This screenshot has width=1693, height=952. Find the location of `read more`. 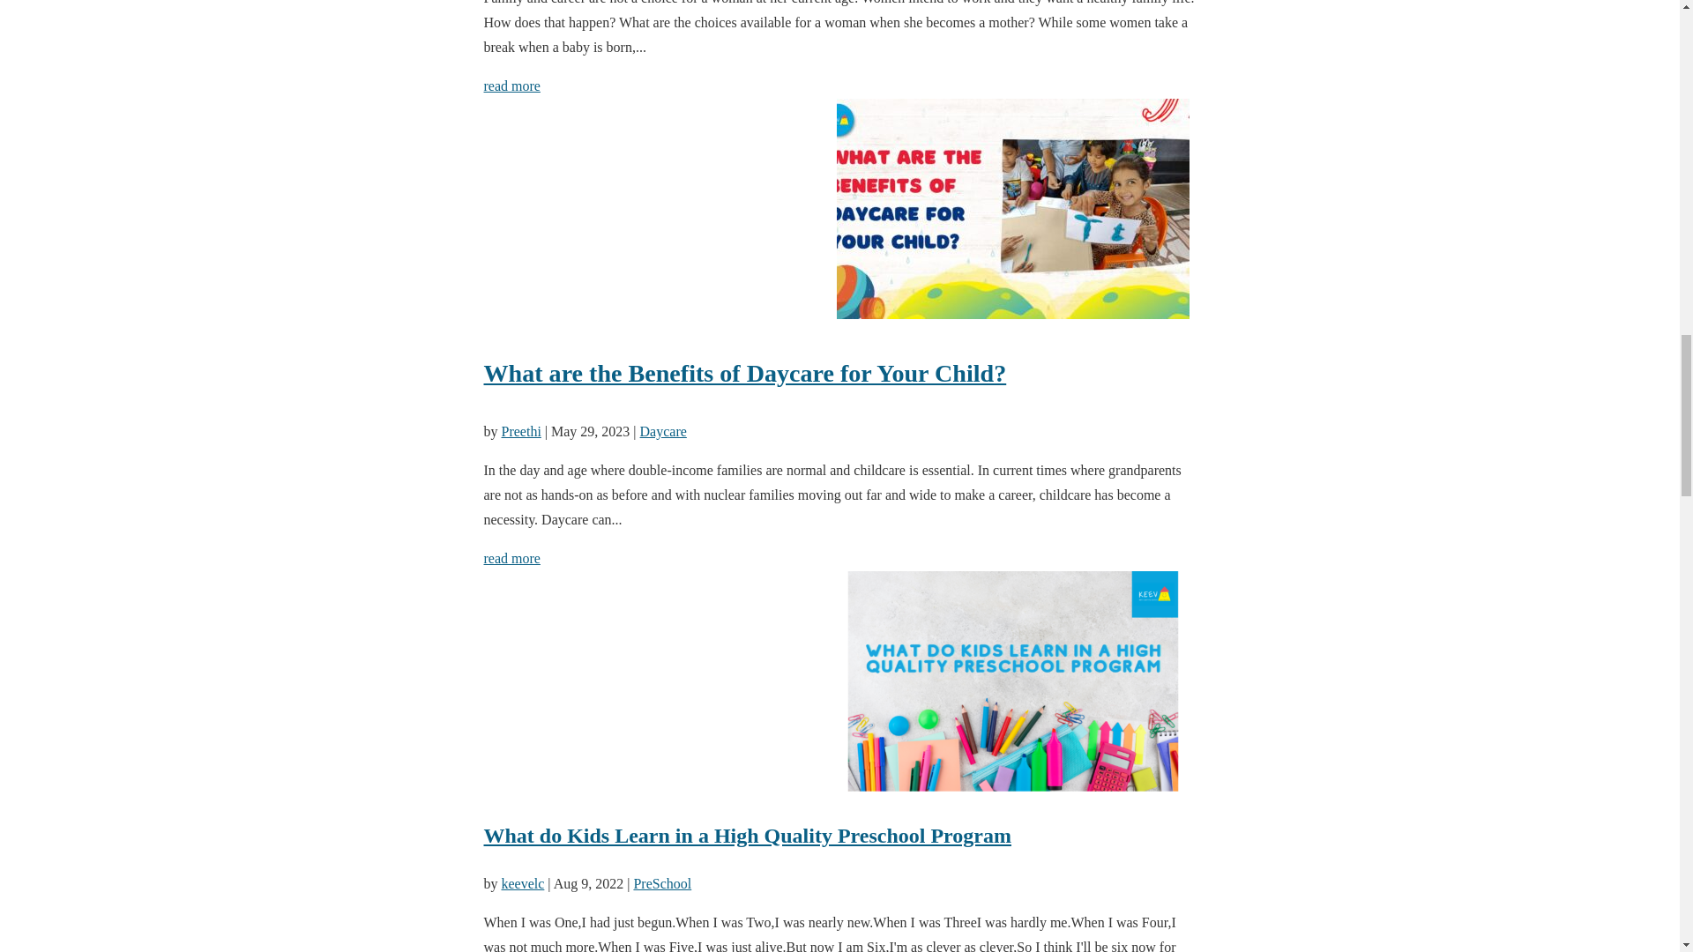

read more is located at coordinates (511, 85).